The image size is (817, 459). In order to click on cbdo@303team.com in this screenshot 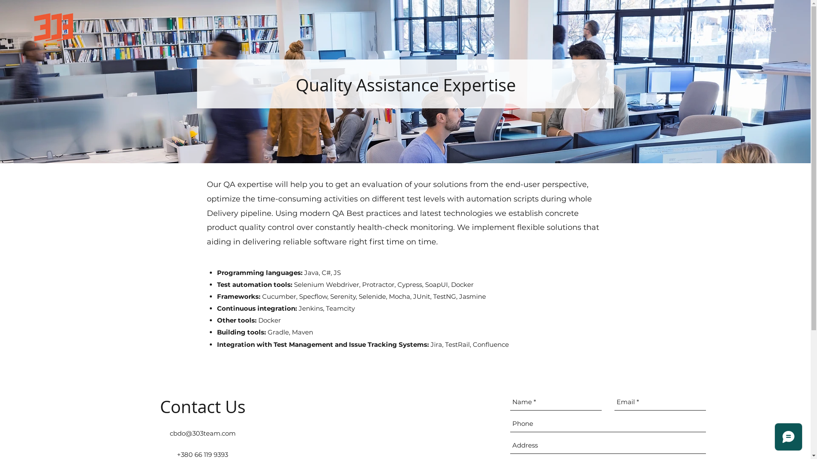, I will do `click(203, 433)`.